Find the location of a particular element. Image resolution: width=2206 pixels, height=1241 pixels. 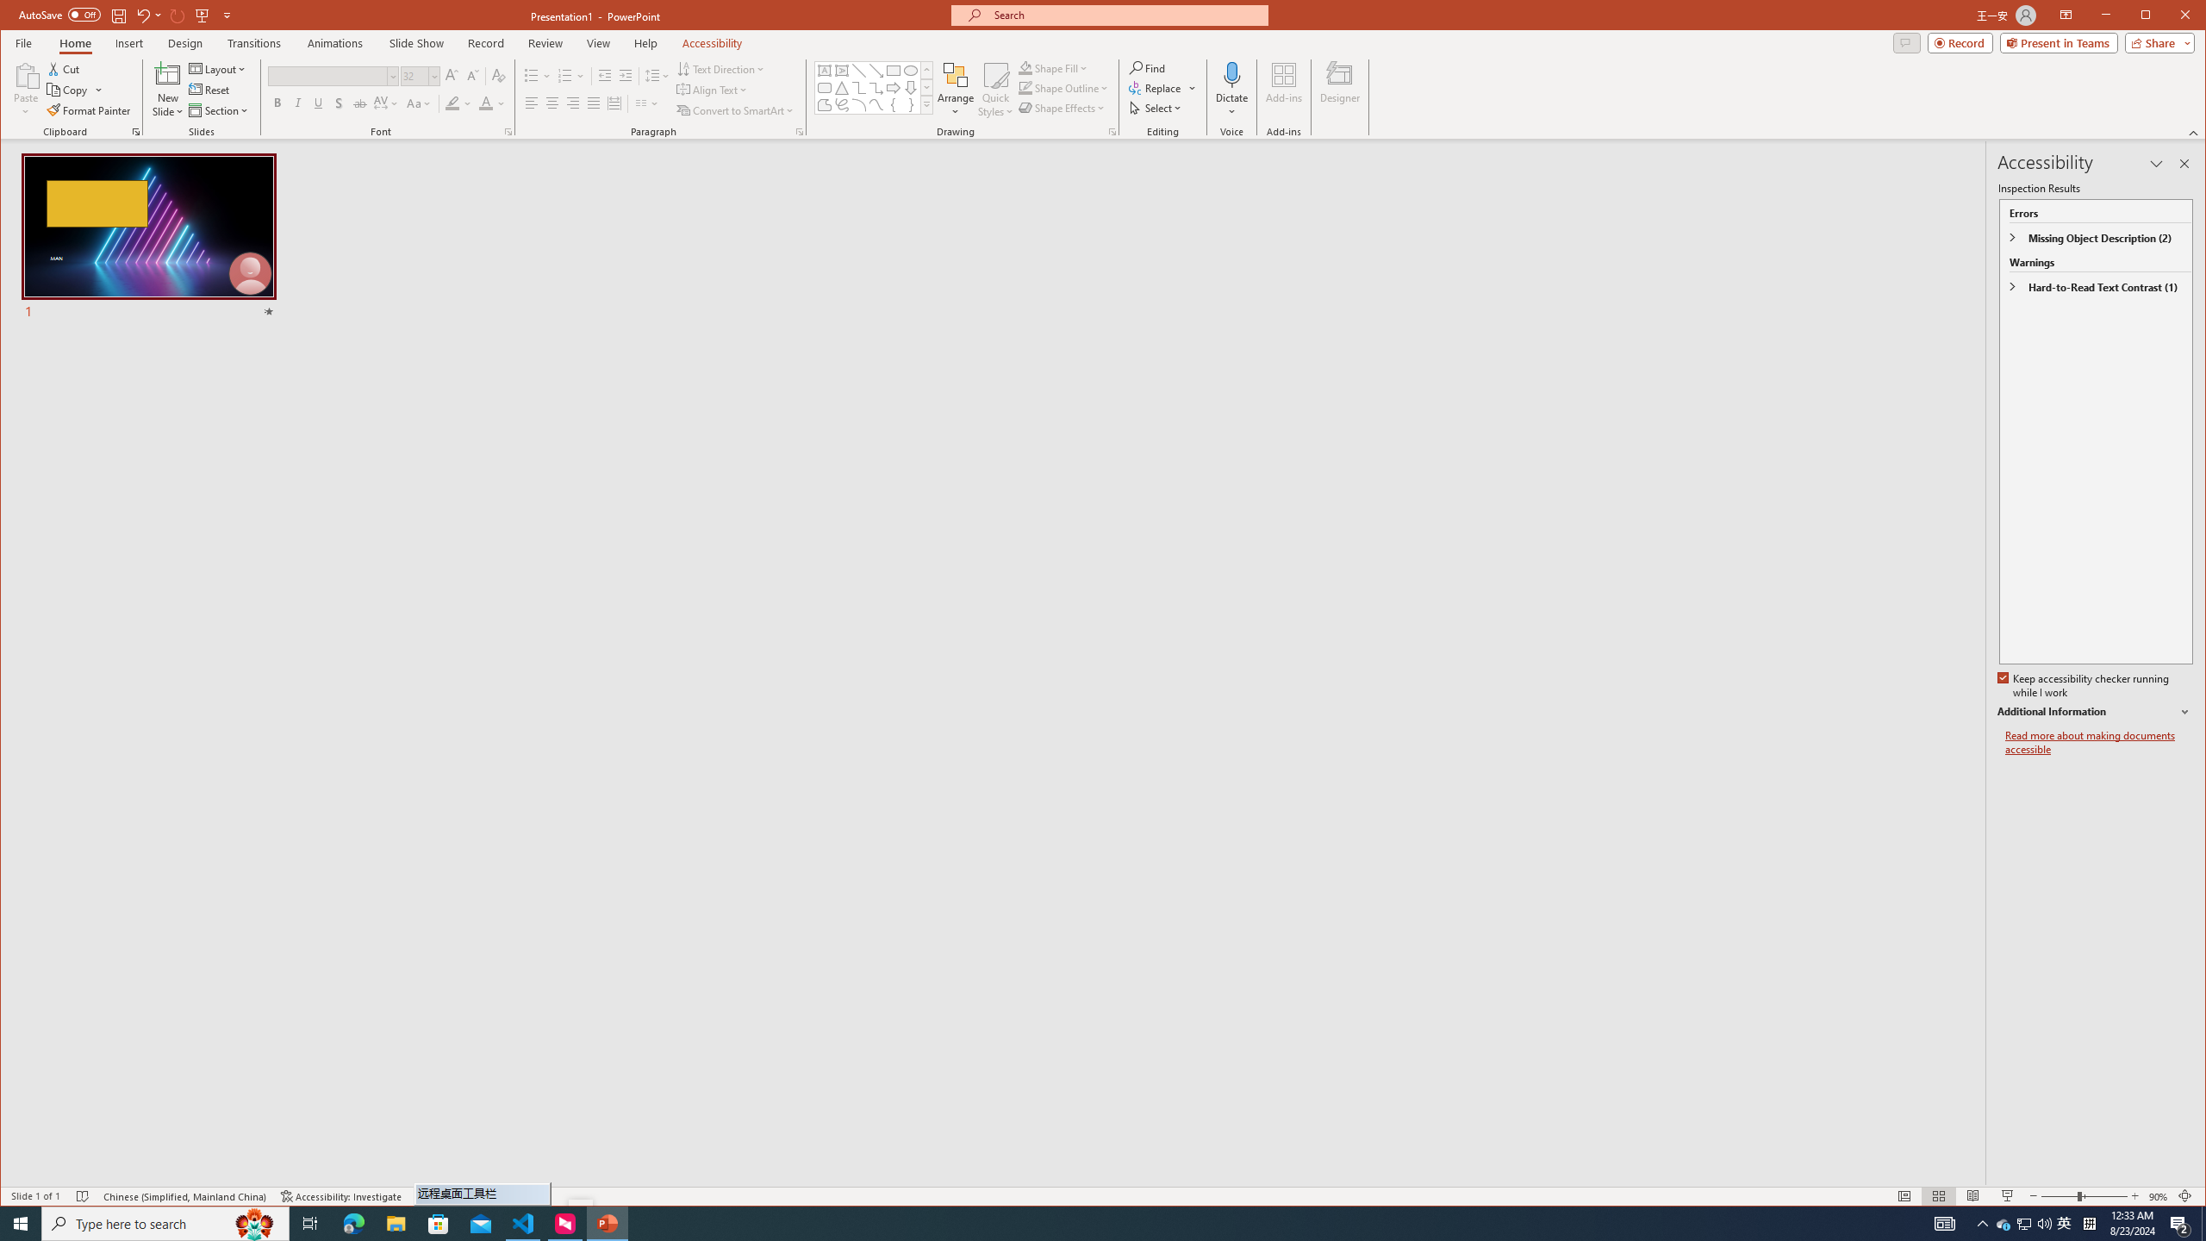

Align Text is located at coordinates (712, 90).